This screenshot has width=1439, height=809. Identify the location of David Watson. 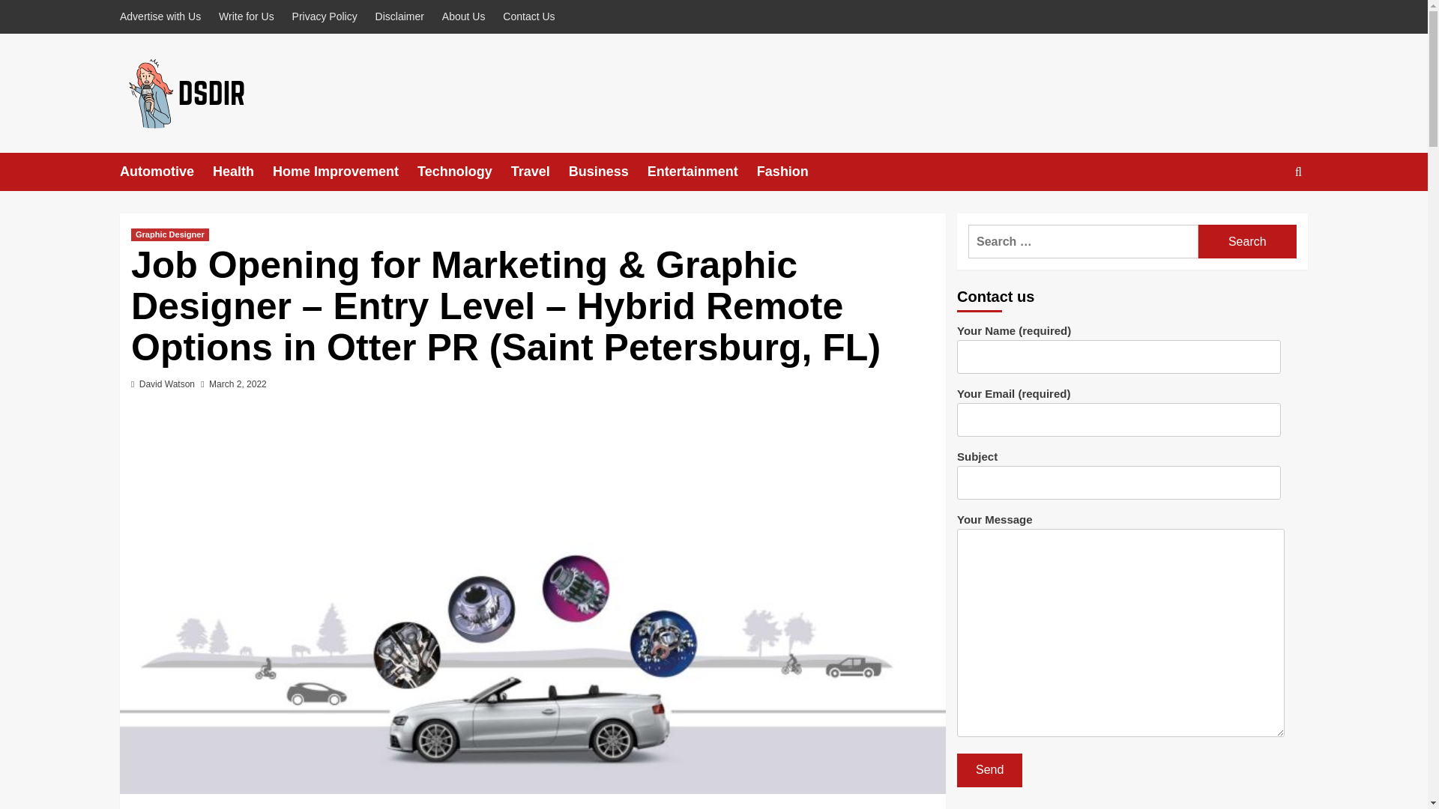
(166, 384).